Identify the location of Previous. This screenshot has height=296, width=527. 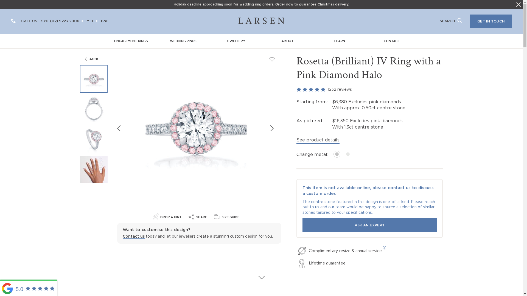
(119, 128).